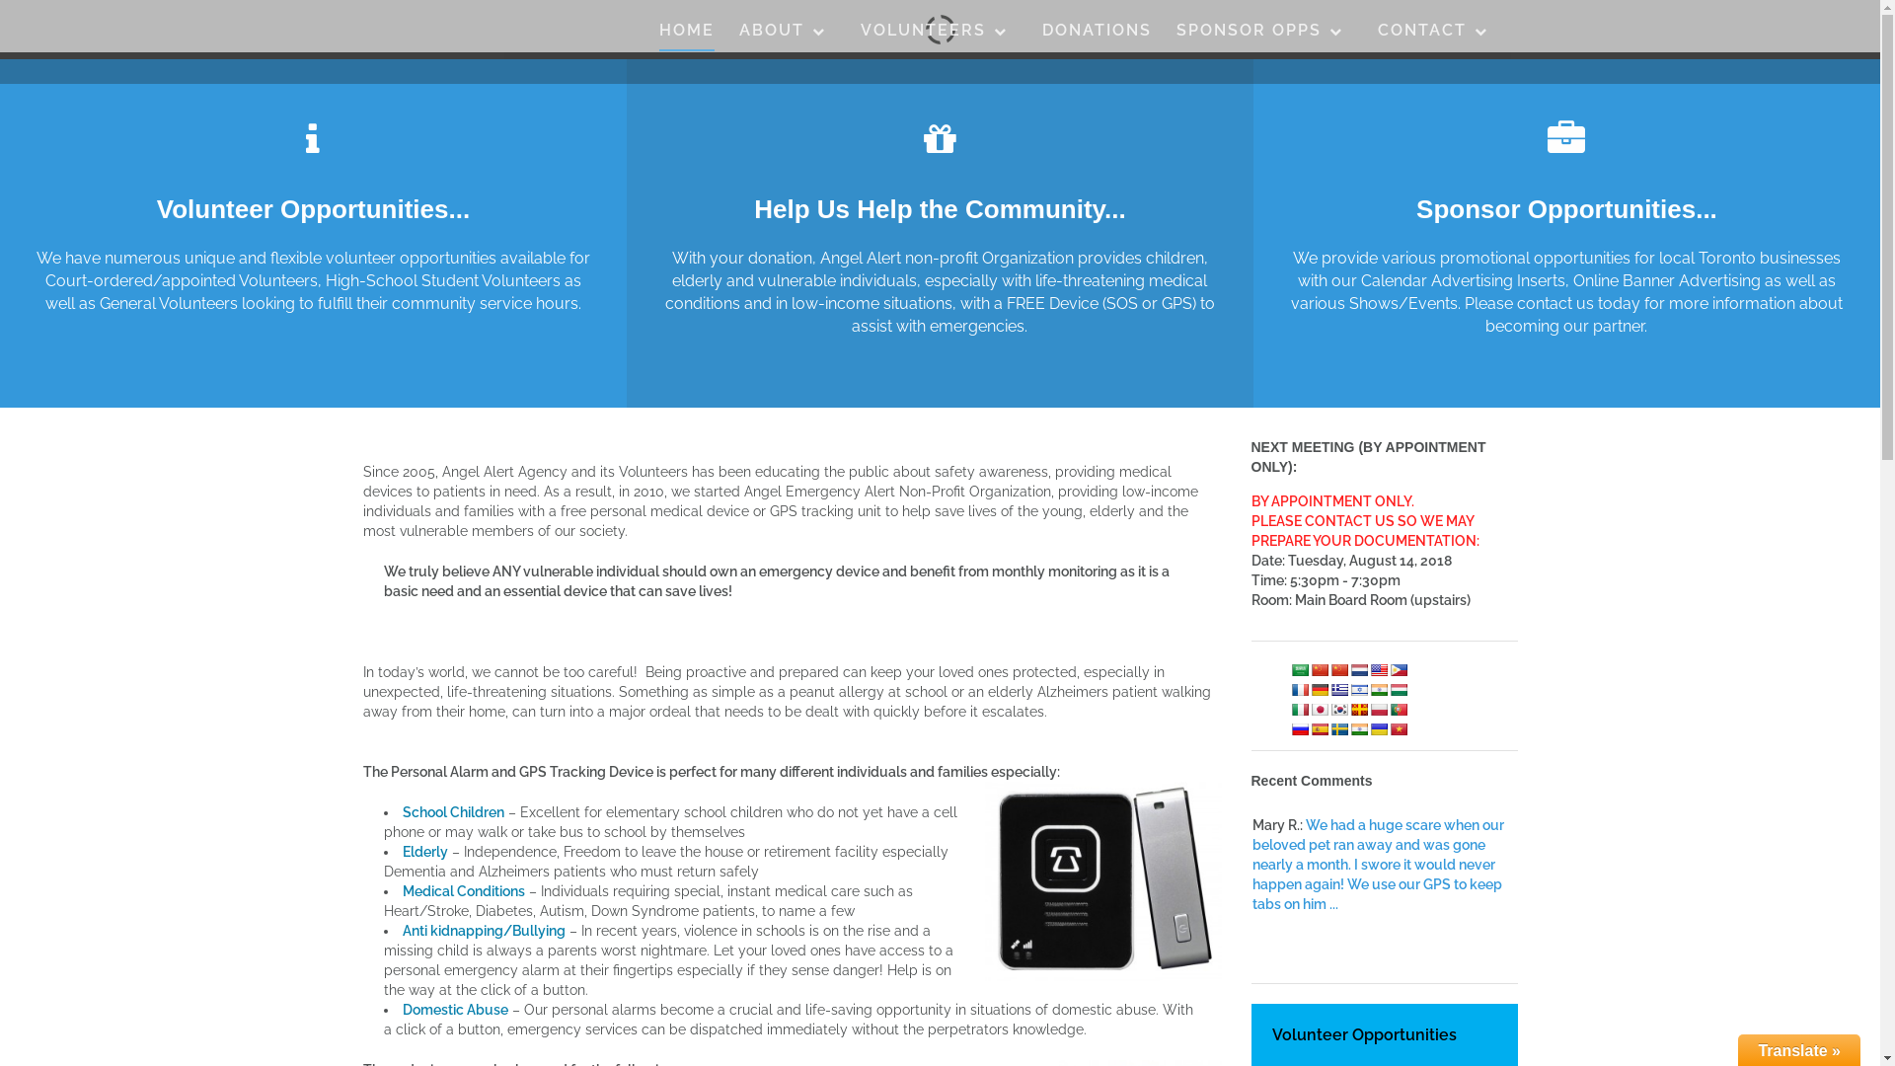  Describe the element at coordinates (1320, 689) in the screenshot. I see `German` at that location.